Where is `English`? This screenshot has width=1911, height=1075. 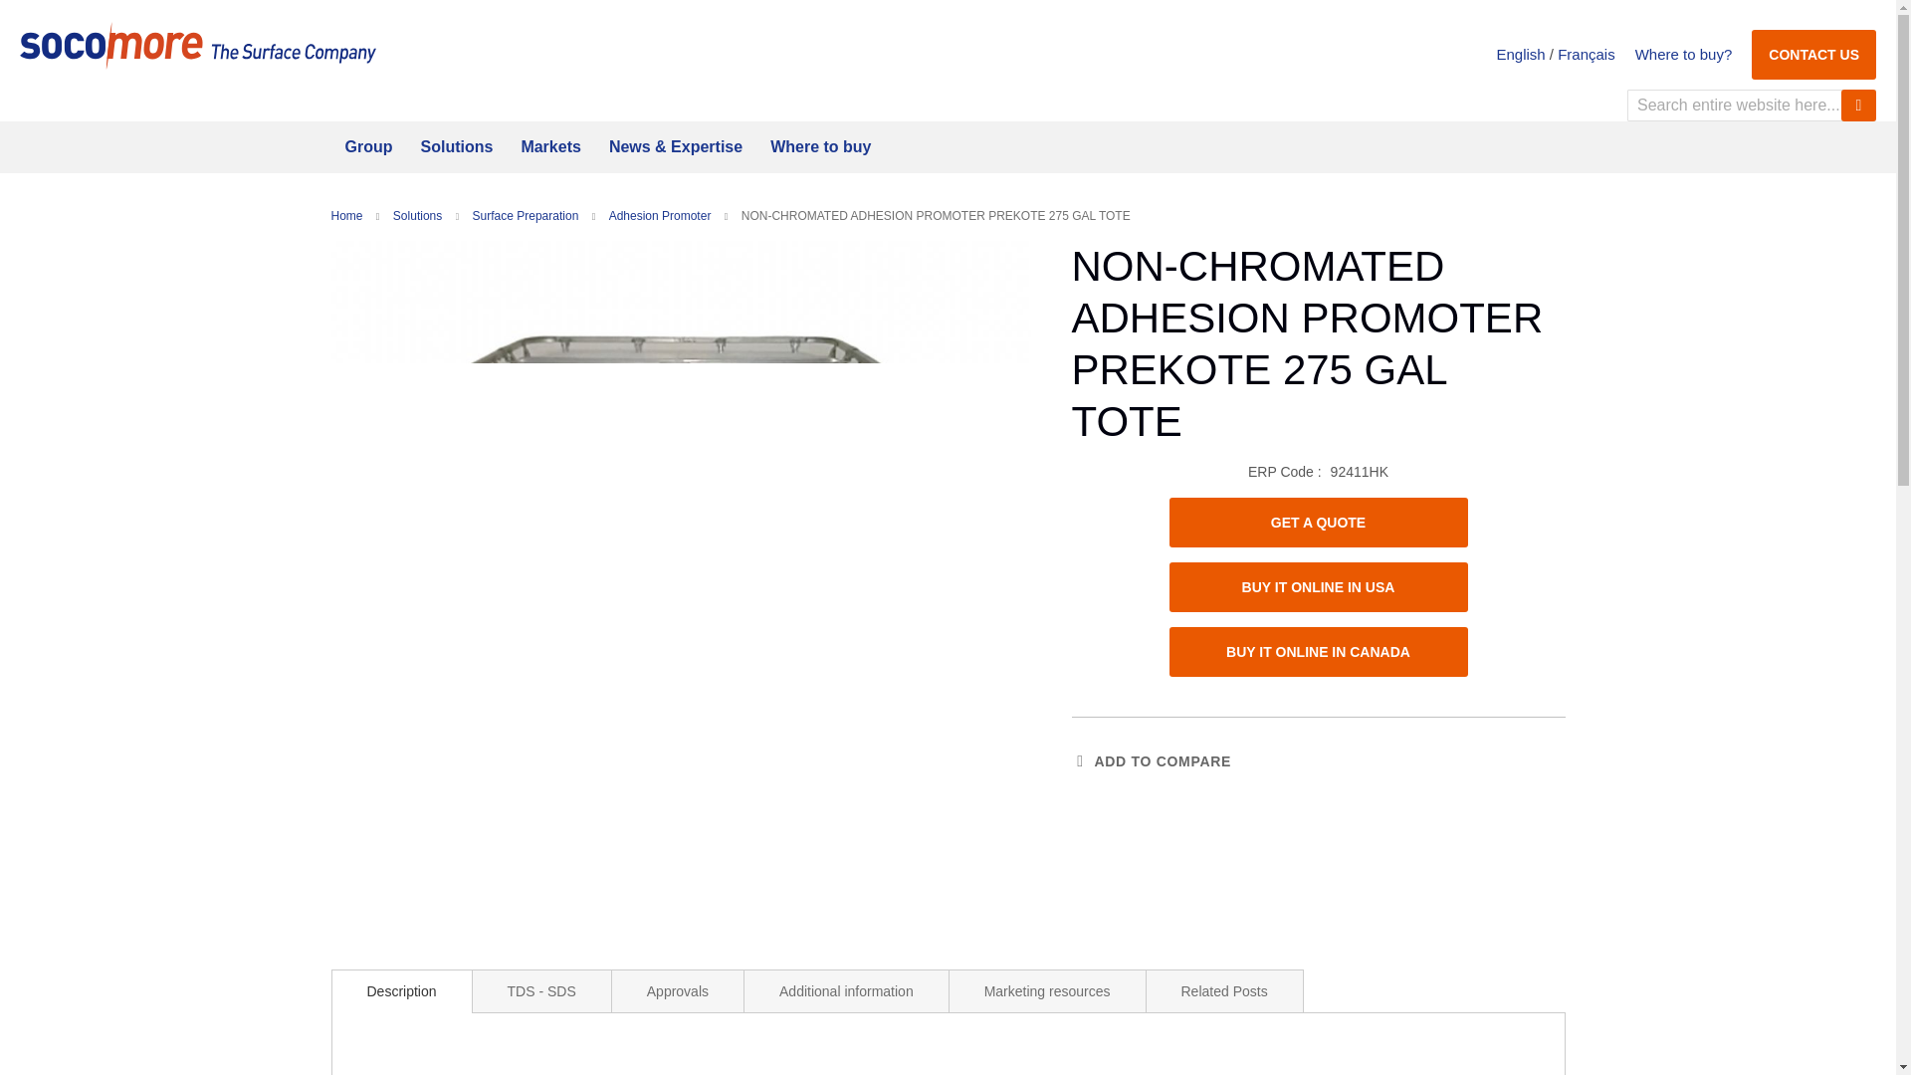
English is located at coordinates (1522, 54).